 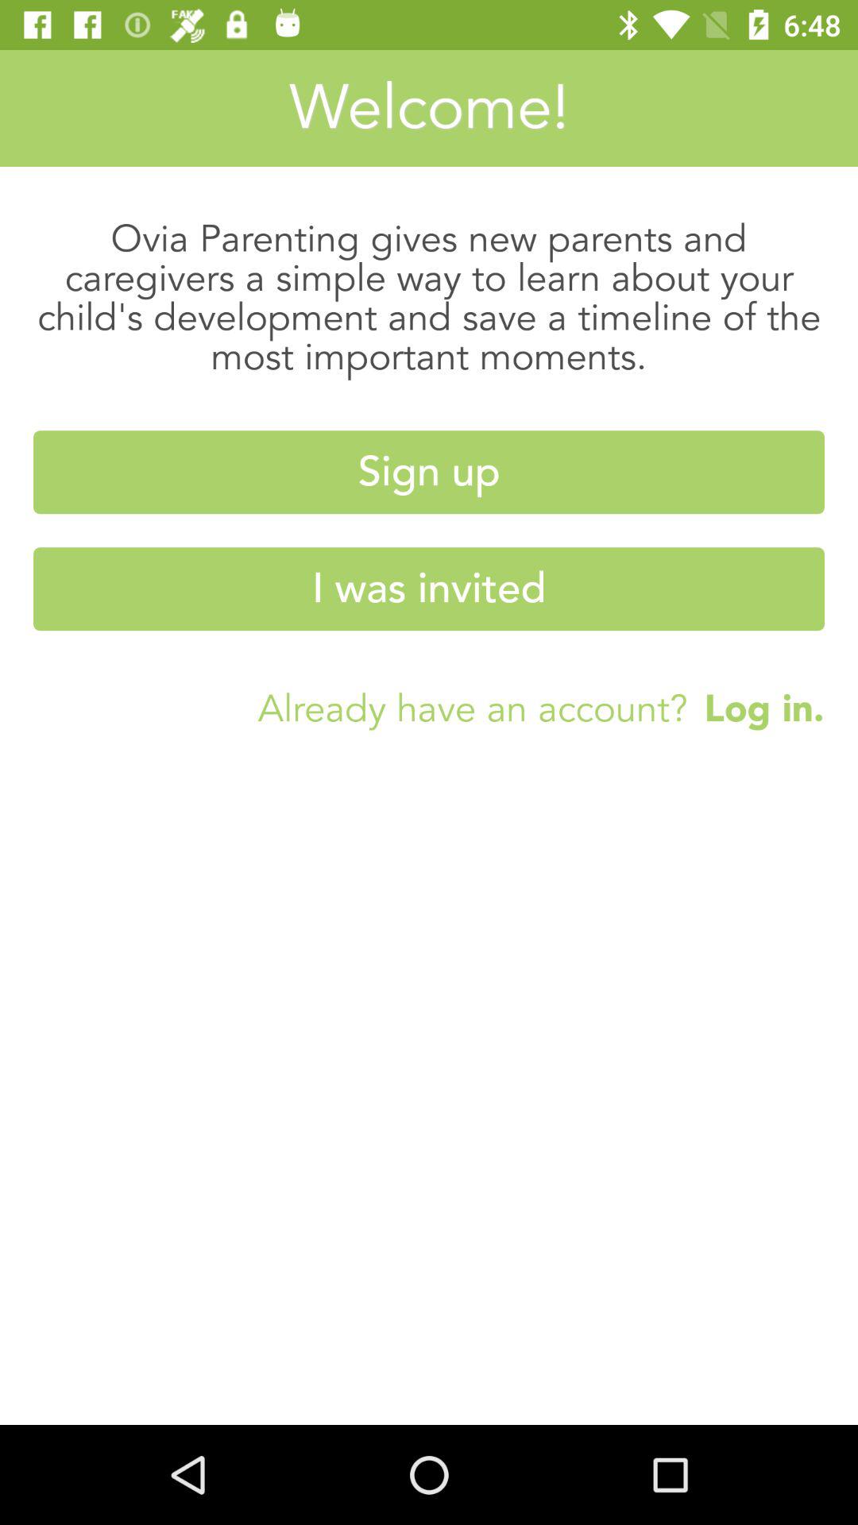 I want to click on press the item next to already have an item, so click(x=756, y=708).